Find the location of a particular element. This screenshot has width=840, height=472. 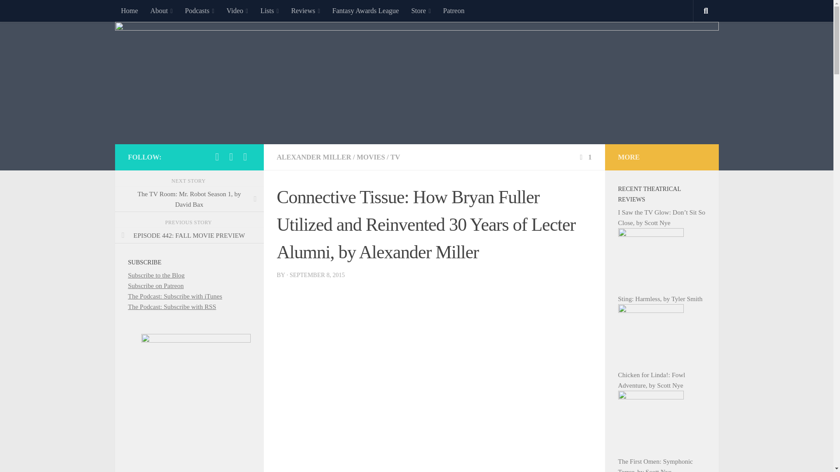

Skip to content is located at coordinates (34, 12).